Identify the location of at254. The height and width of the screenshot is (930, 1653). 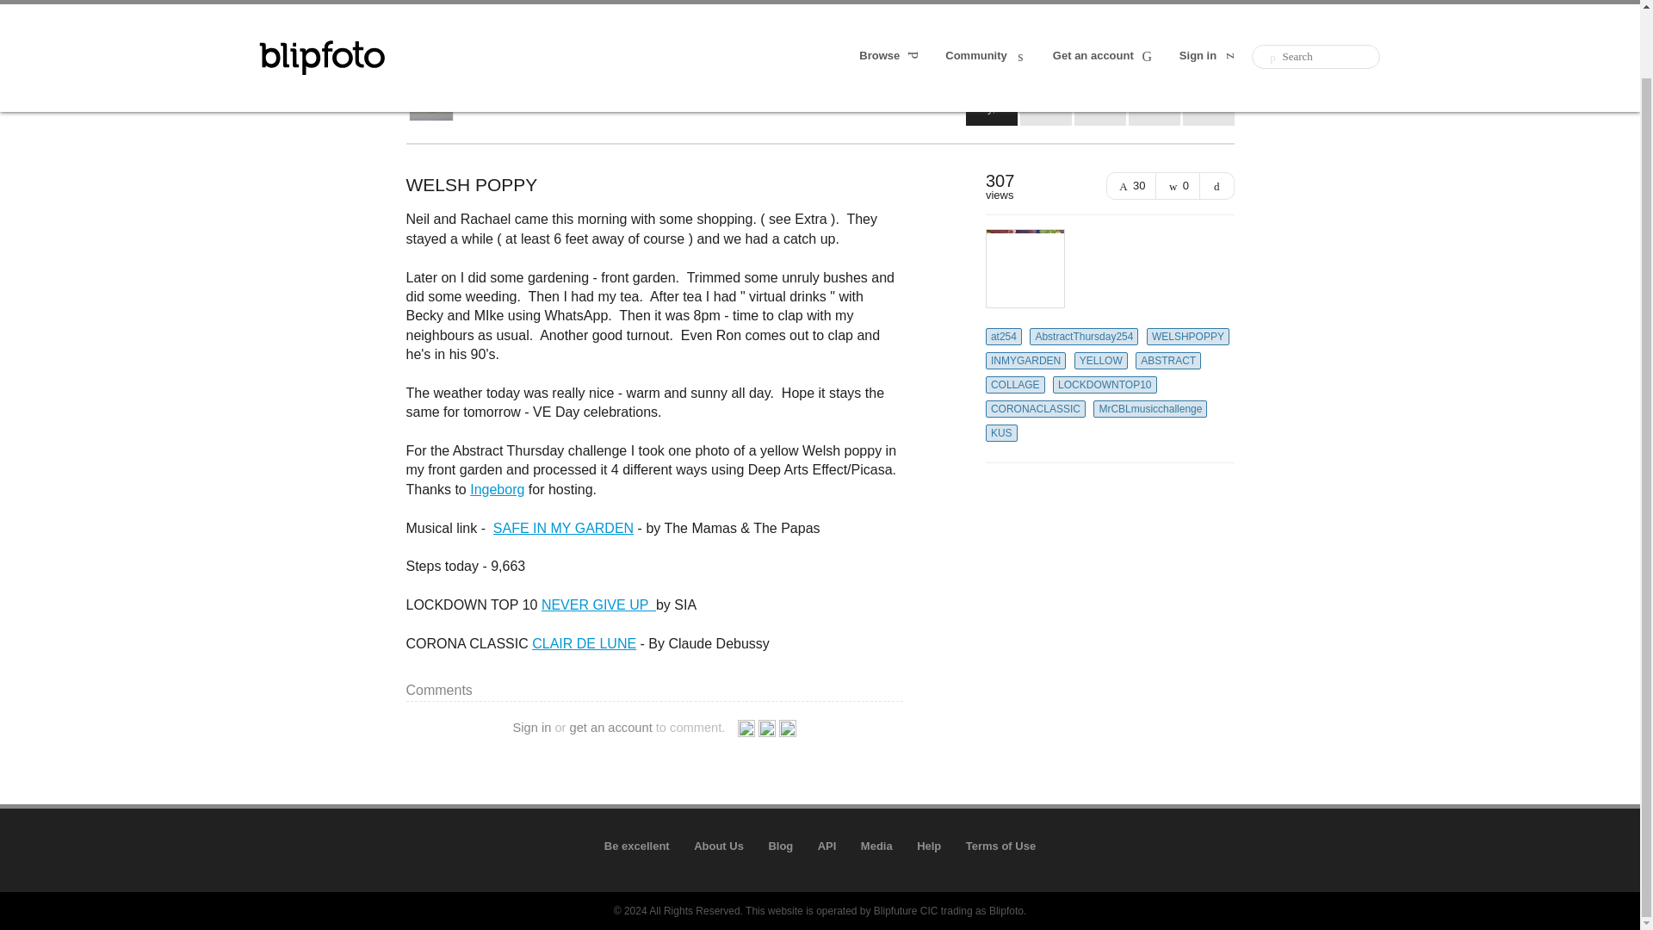
(1003, 336).